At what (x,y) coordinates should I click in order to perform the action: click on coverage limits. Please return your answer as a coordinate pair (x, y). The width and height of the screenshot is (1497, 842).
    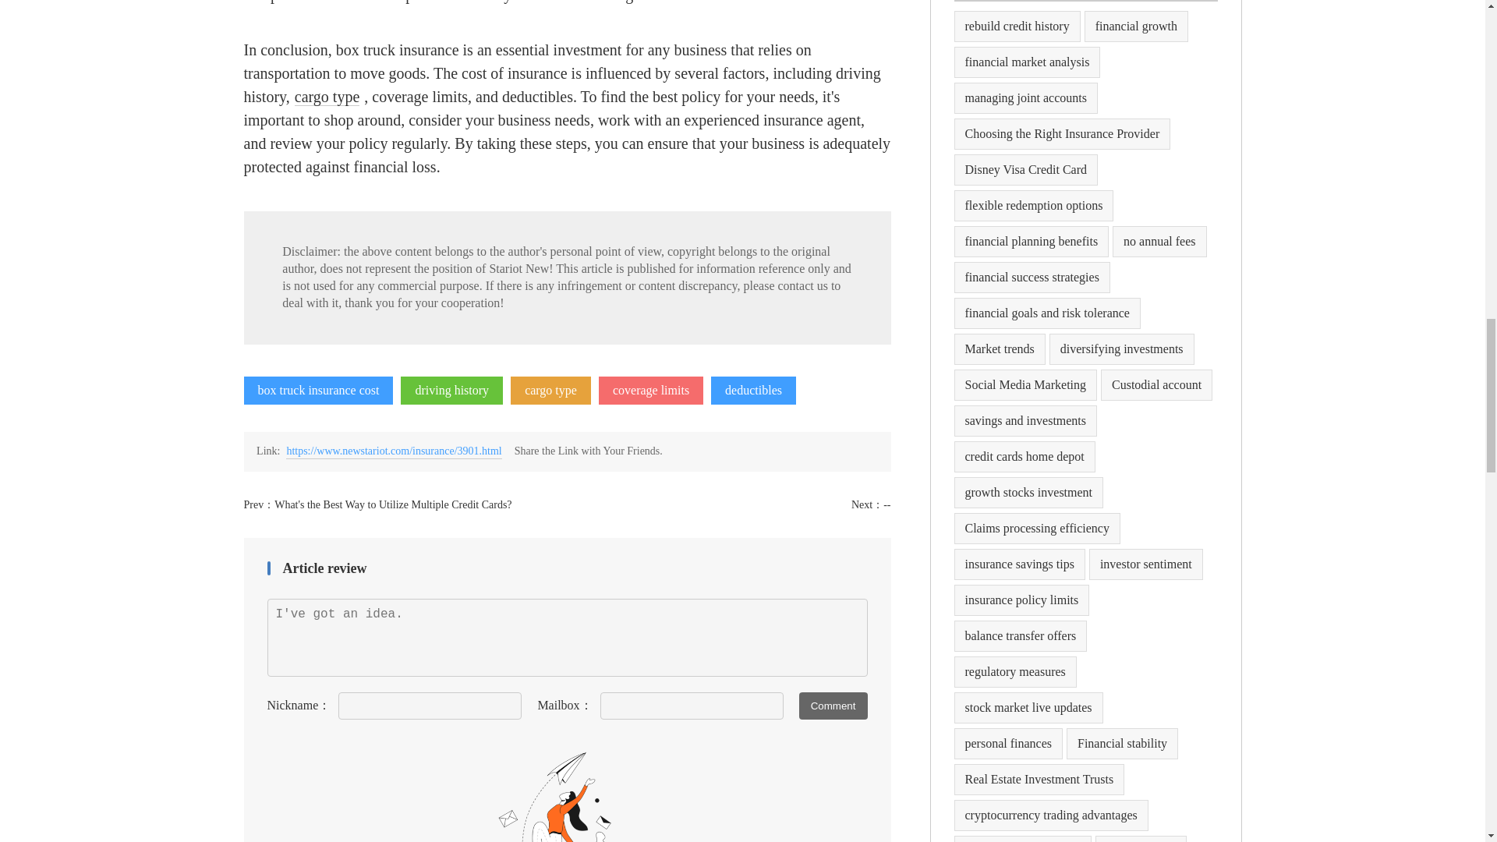
    Looking at the image, I should click on (651, 390).